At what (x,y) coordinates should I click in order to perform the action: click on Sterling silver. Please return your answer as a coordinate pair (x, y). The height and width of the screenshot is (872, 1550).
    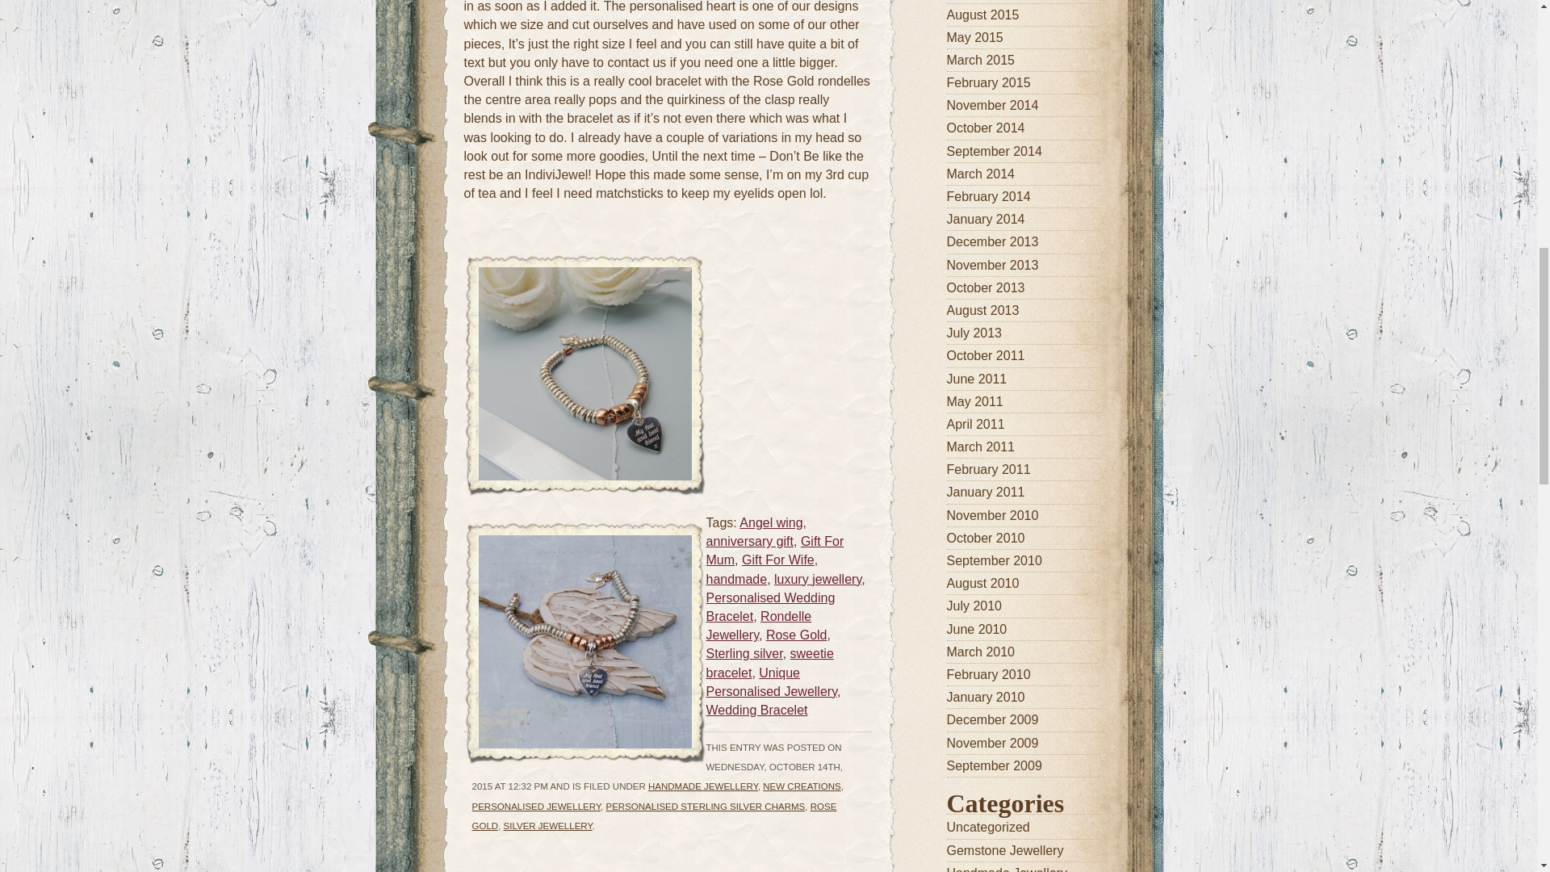
    Looking at the image, I should click on (744, 653).